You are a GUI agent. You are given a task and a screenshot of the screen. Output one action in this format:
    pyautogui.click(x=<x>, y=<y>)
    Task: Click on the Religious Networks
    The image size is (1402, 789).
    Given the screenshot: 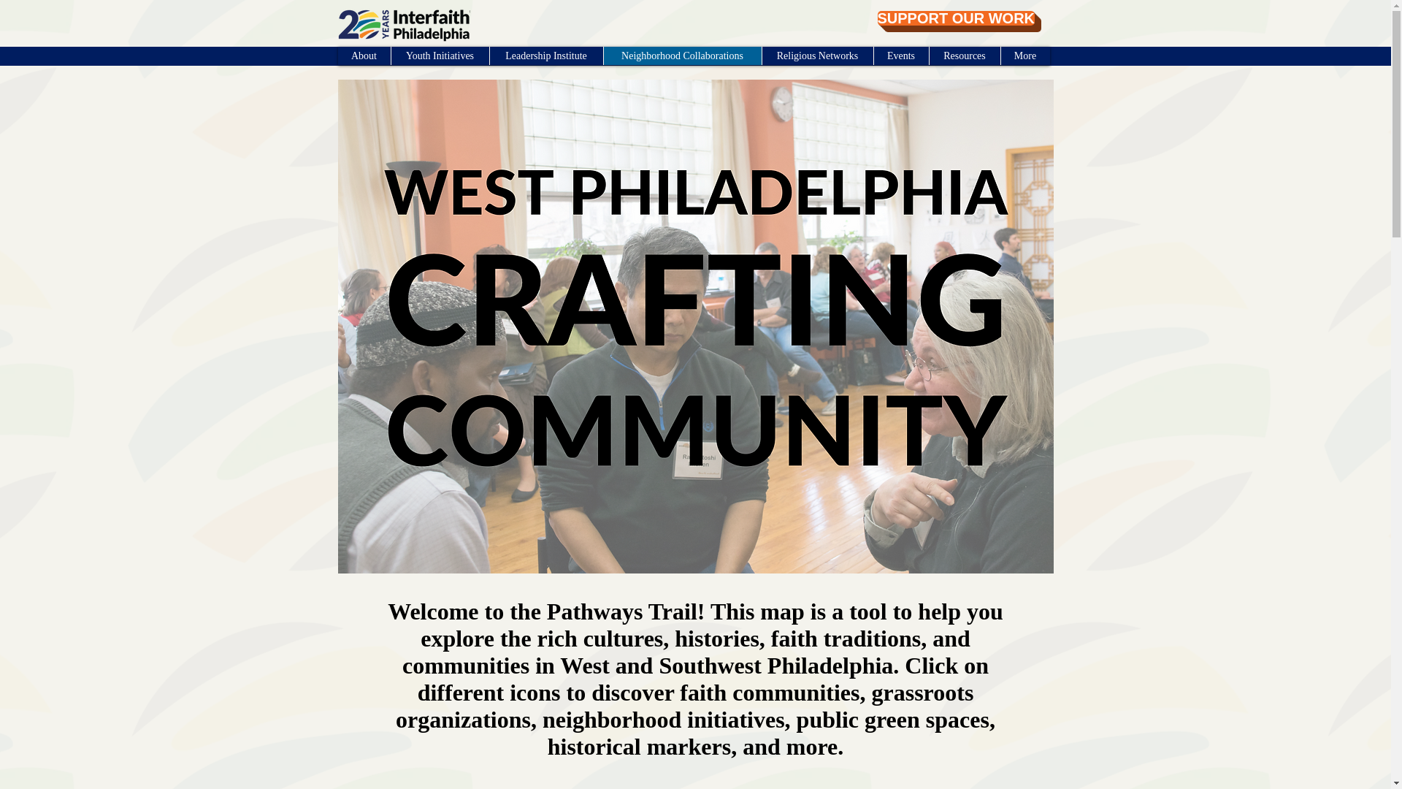 What is the action you would take?
    pyautogui.click(x=816, y=56)
    